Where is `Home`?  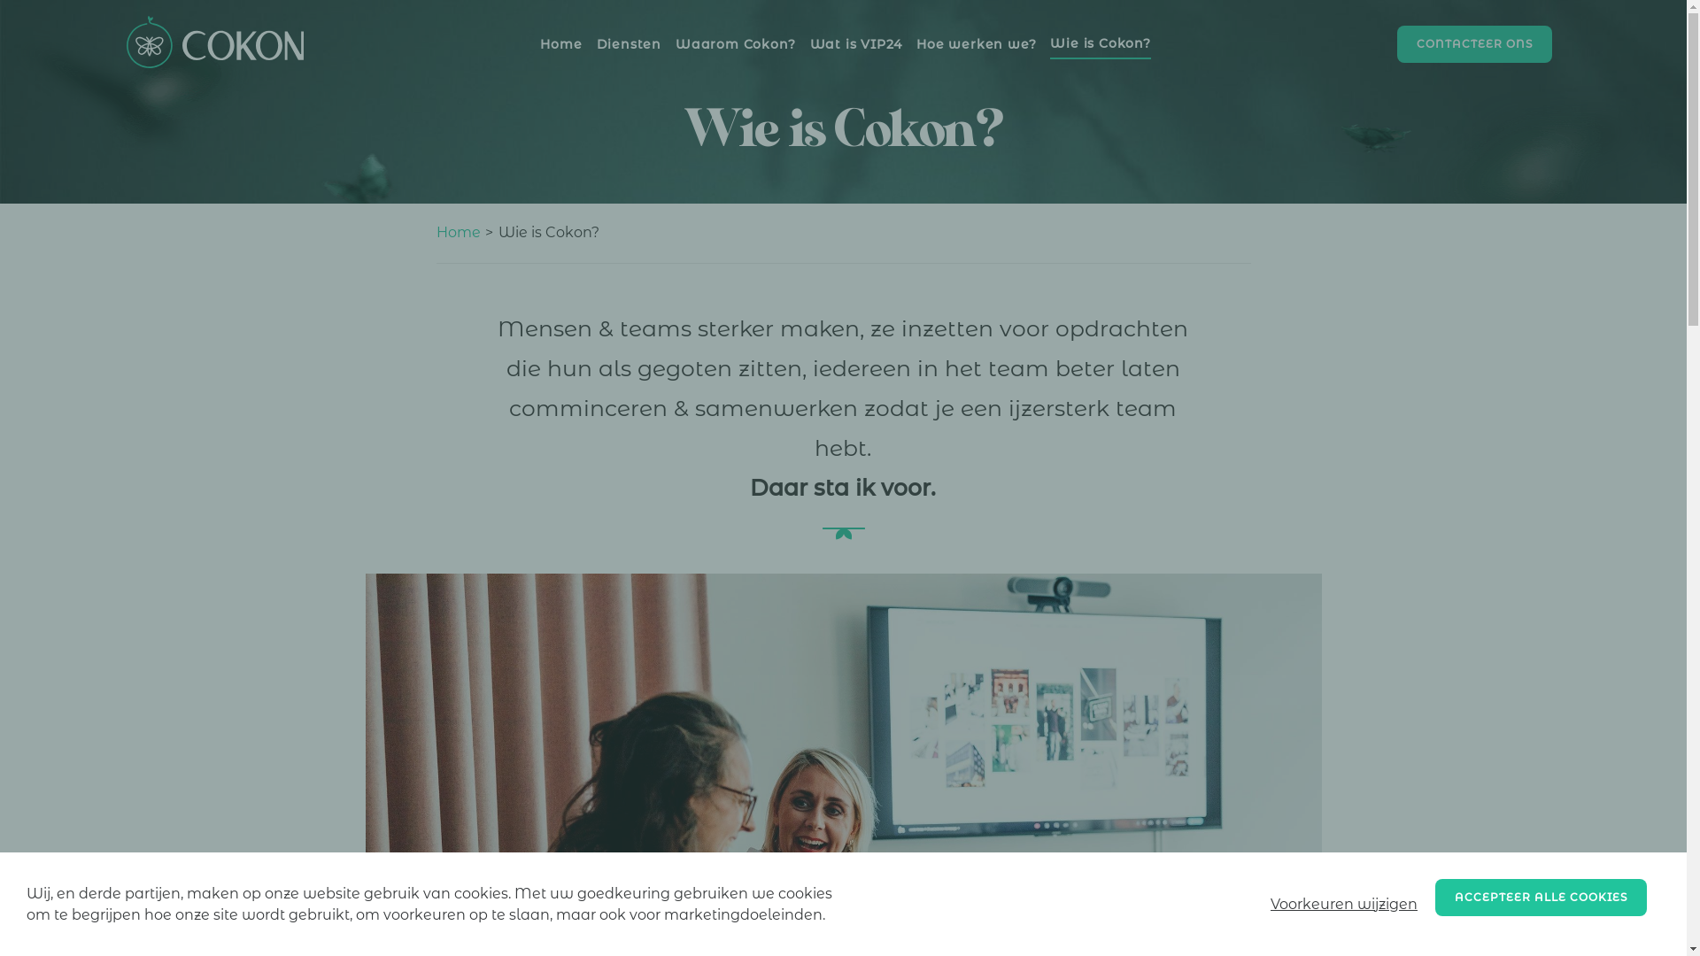
Home is located at coordinates (561, 44).